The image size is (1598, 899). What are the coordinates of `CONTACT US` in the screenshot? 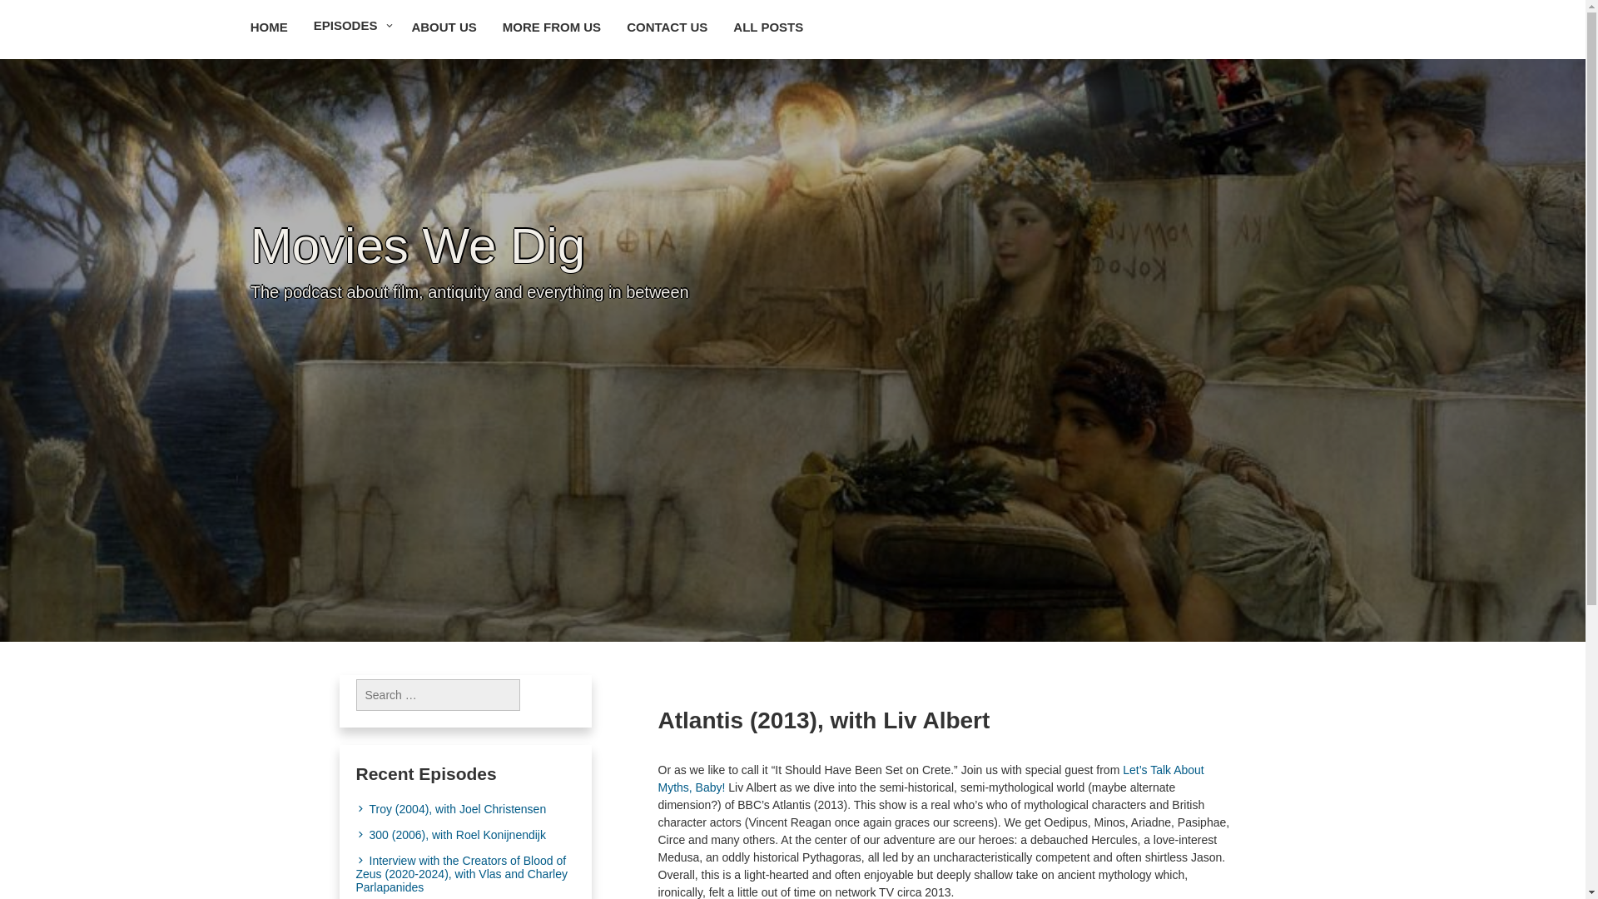 It's located at (667, 27).